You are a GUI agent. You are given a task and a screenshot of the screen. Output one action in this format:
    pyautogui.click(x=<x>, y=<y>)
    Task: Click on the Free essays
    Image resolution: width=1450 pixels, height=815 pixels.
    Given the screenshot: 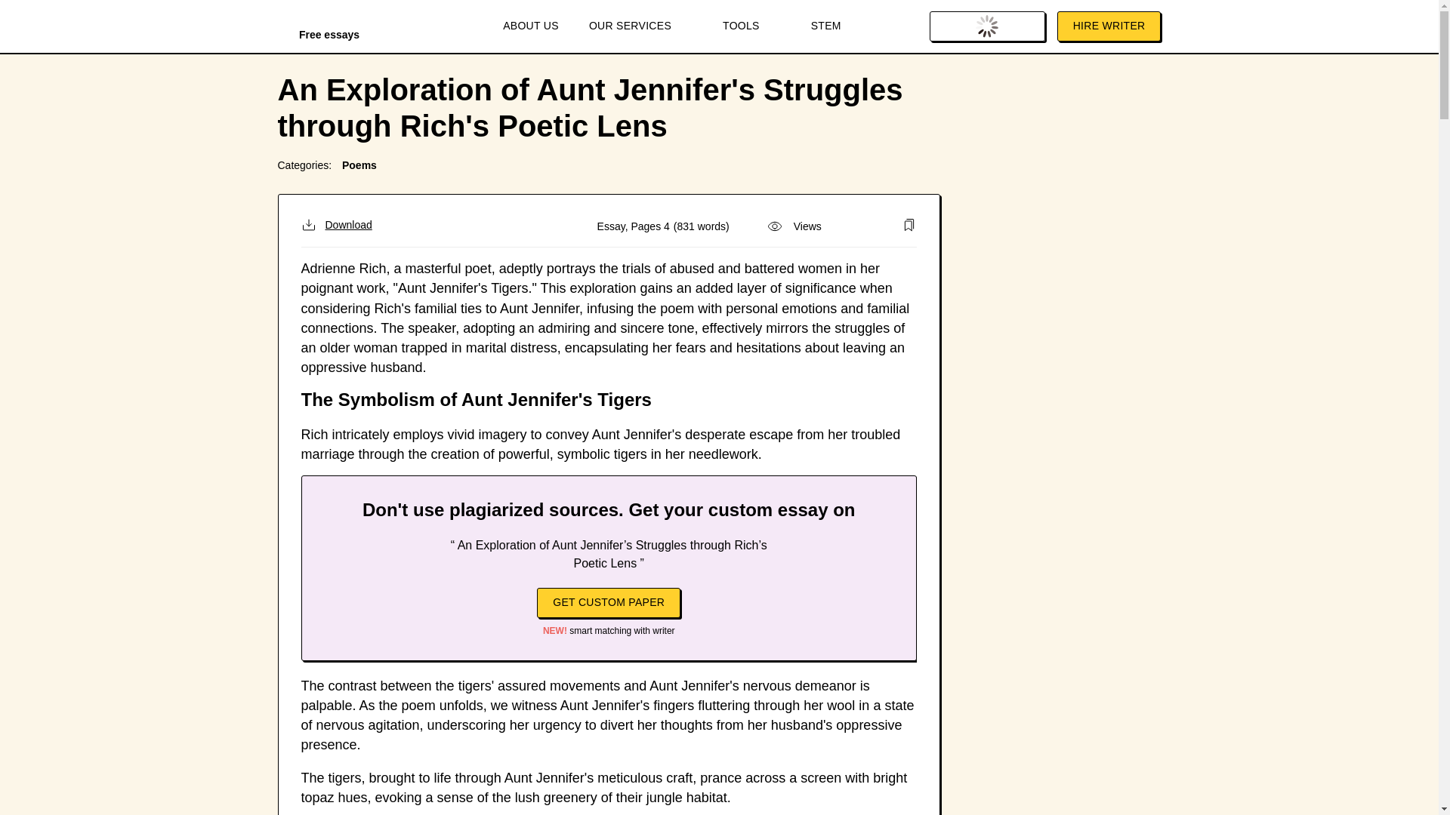 What is the action you would take?
    pyautogui.click(x=329, y=29)
    